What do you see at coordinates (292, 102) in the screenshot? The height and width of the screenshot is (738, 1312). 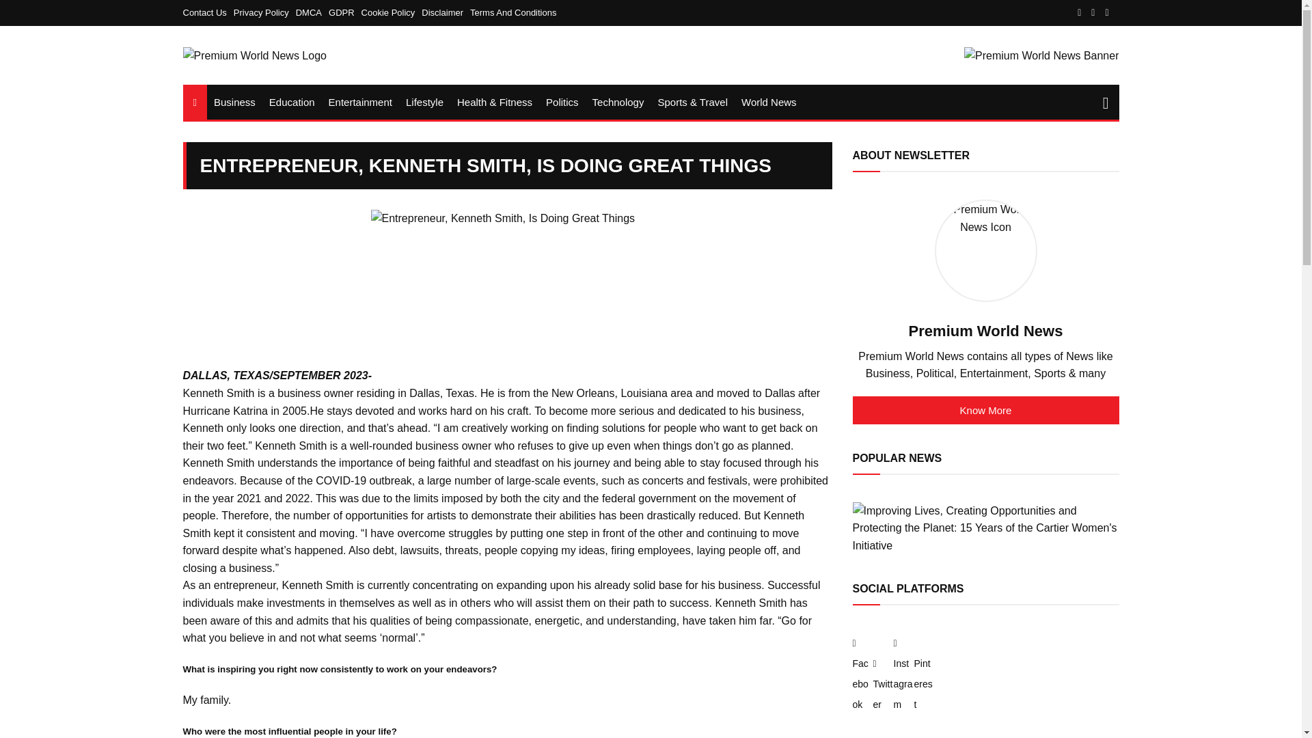 I see `Education` at bounding box center [292, 102].